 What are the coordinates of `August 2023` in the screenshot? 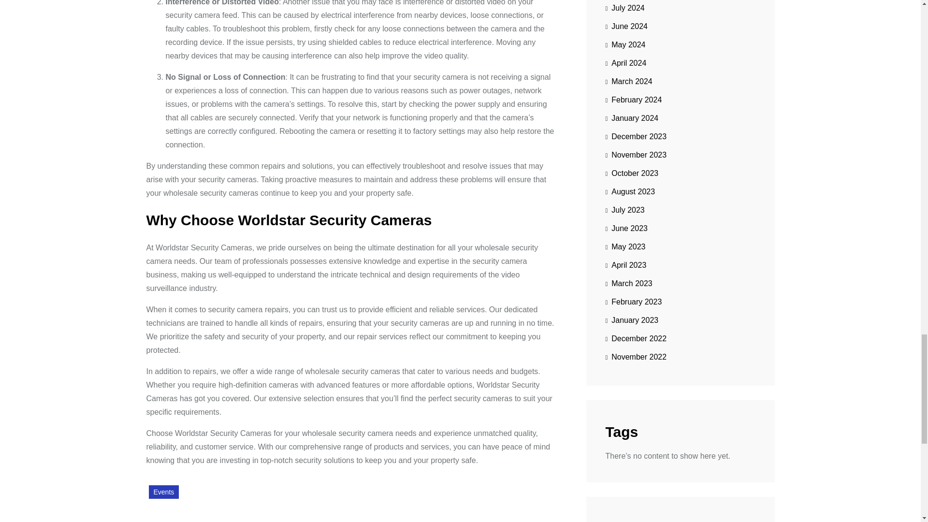 It's located at (630, 191).